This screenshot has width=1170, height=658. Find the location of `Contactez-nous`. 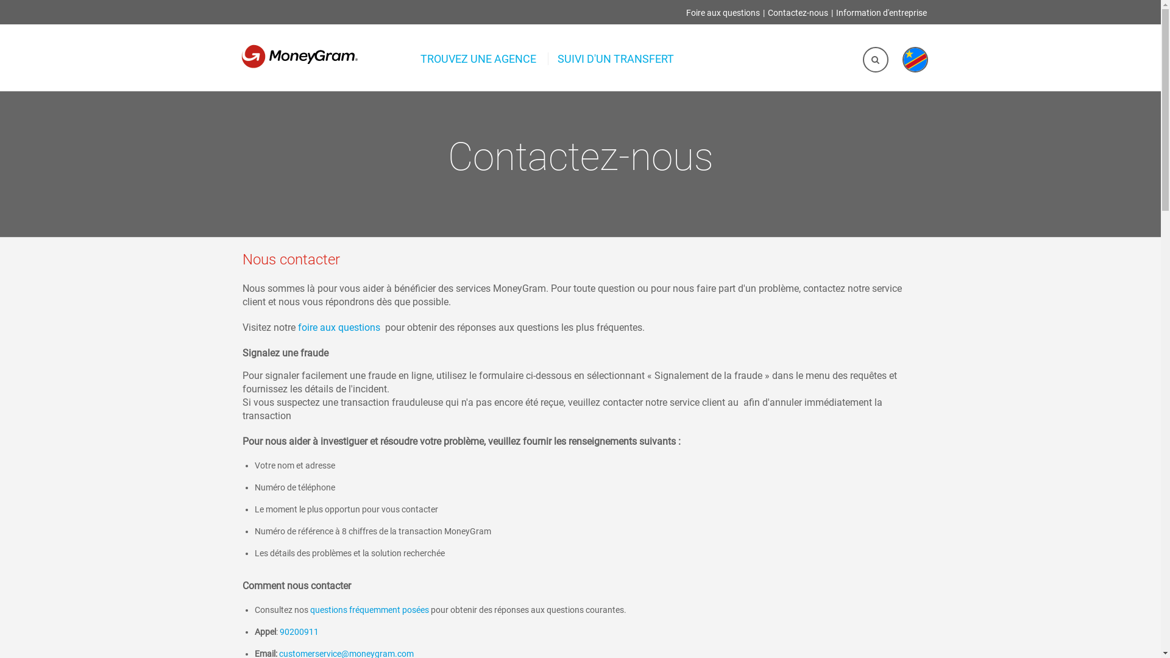

Contactez-nous is located at coordinates (798, 13).